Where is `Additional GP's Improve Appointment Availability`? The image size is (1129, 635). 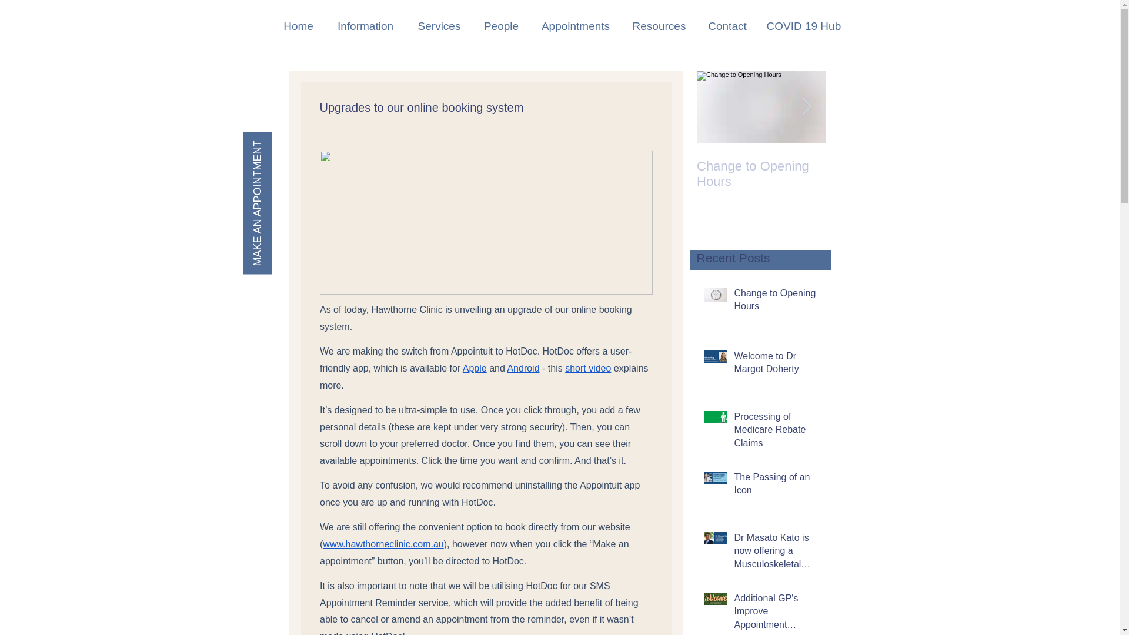
Additional GP's Improve Appointment Availability is located at coordinates (776, 613).